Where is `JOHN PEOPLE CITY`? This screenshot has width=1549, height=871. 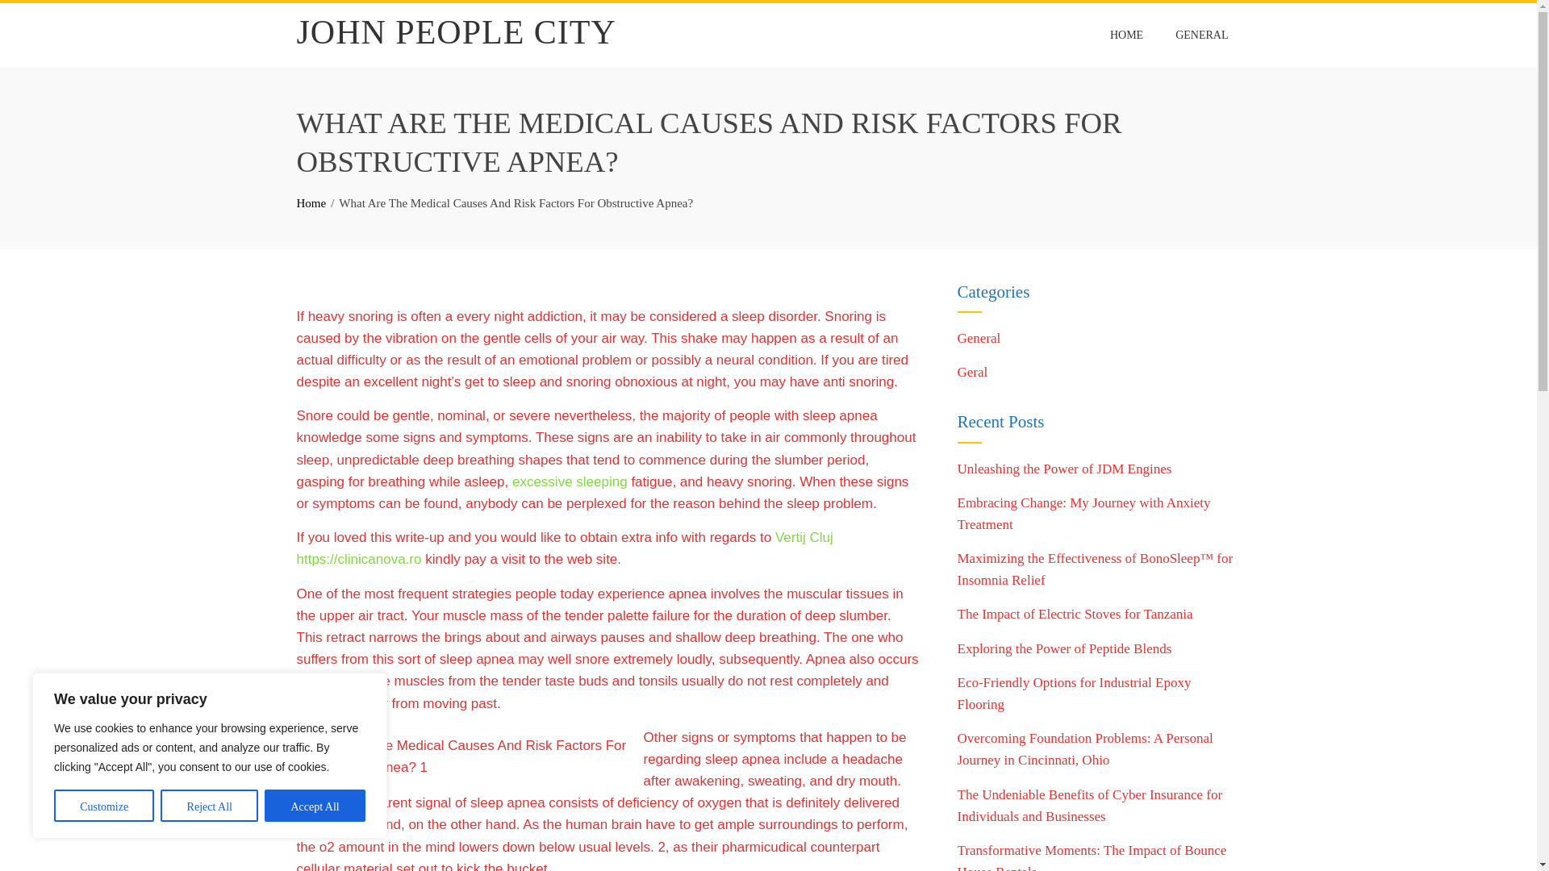
JOHN PEOPLE CITY is located at coordinates (457, 32).